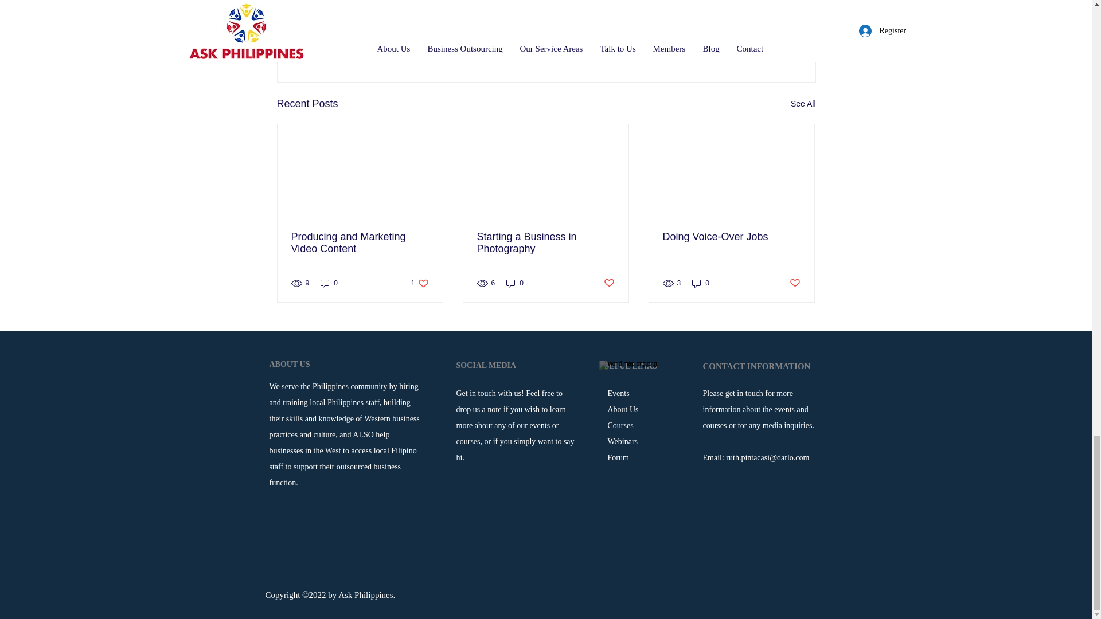 The width and height of the screenshot is (1101, 619). I want to click on Starting a Business in Photography, so click(420, 283).